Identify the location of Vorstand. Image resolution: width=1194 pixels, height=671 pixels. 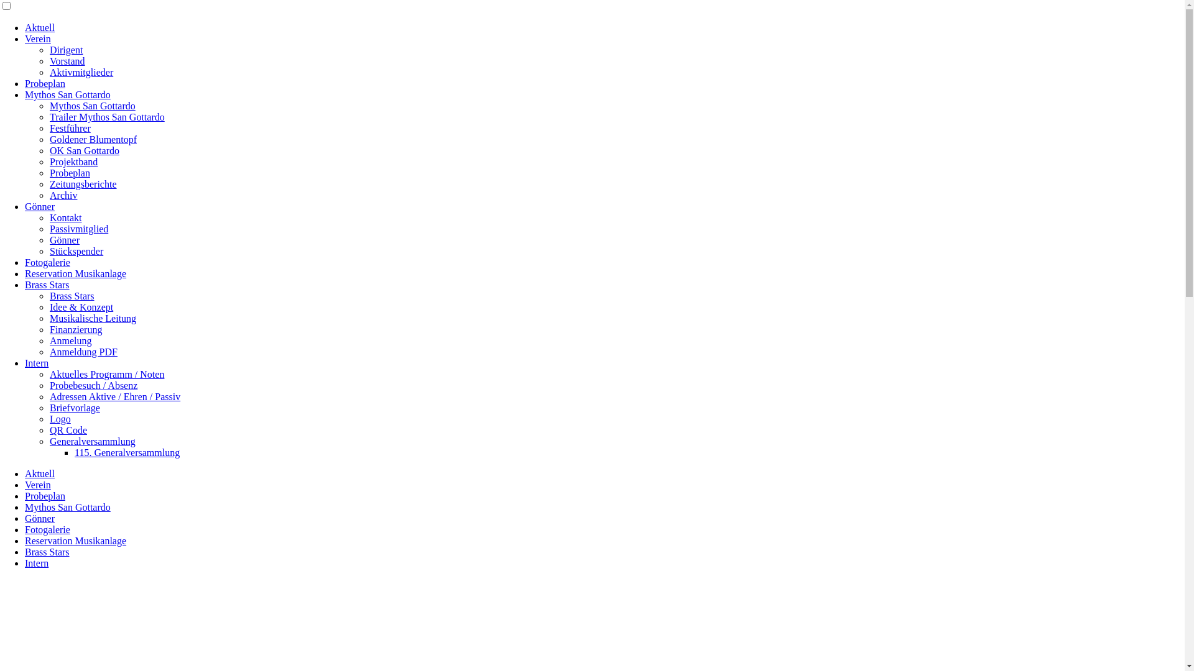
(67, 61).